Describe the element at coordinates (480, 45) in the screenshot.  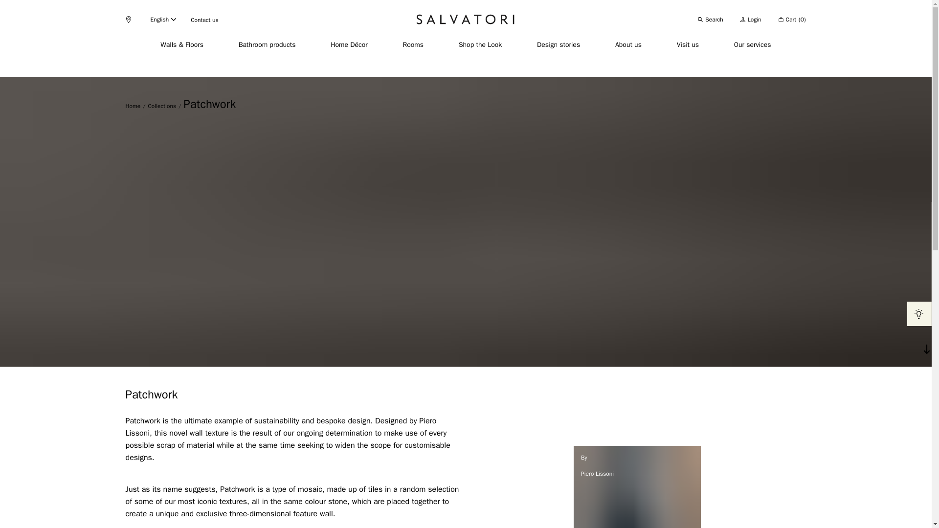
I see `Shop the Look` at that location.